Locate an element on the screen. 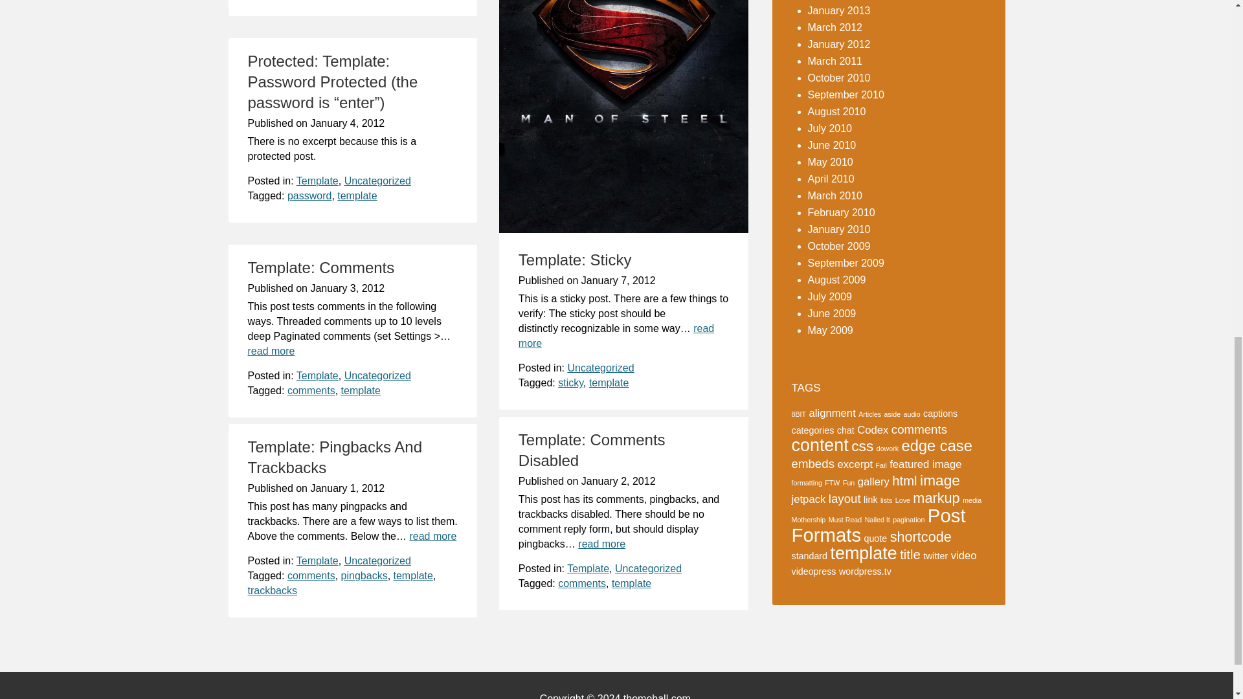 The height and width of the screenshot is (699, 1243). Uncategorized is located at coordinates (648, 568).